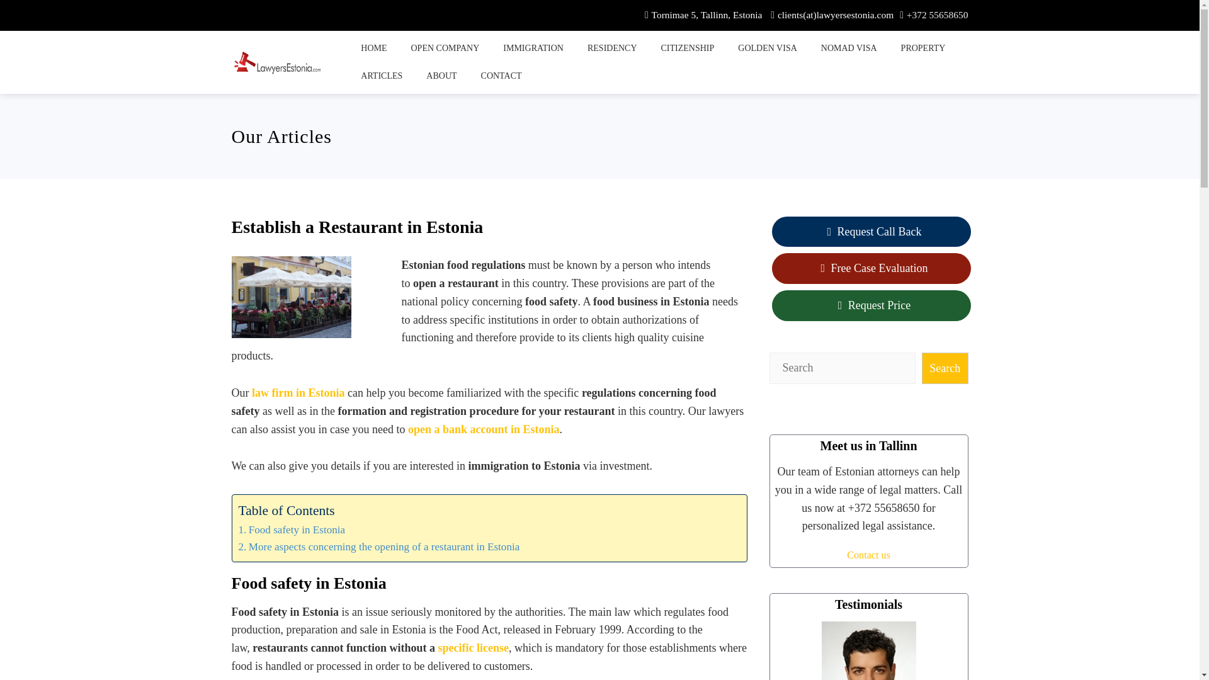 Image resolution: width=1209 pixels, height=680 pixels. What do you see at coordinates (767, 48) in the screenshot?
I see `GOLDEN VISA` at bounding box center [767, 48].